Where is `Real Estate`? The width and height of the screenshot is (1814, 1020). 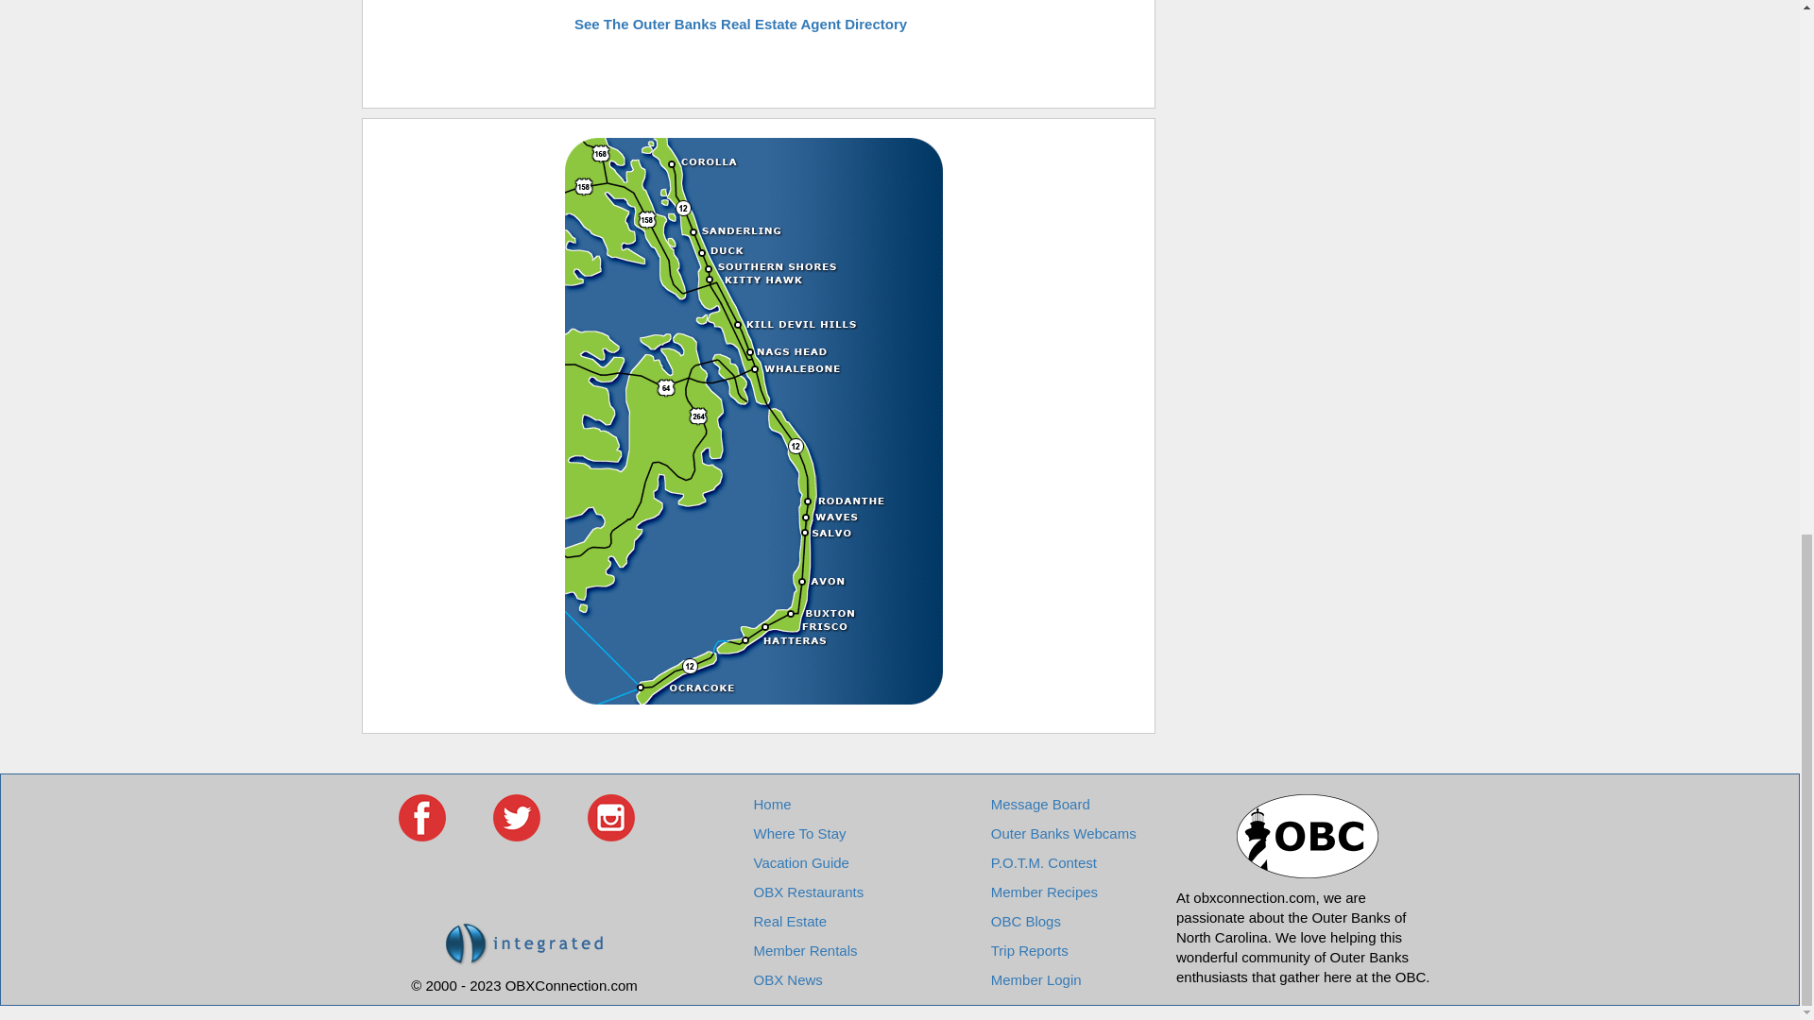
Real Estate is located at coordinates (790, 920).